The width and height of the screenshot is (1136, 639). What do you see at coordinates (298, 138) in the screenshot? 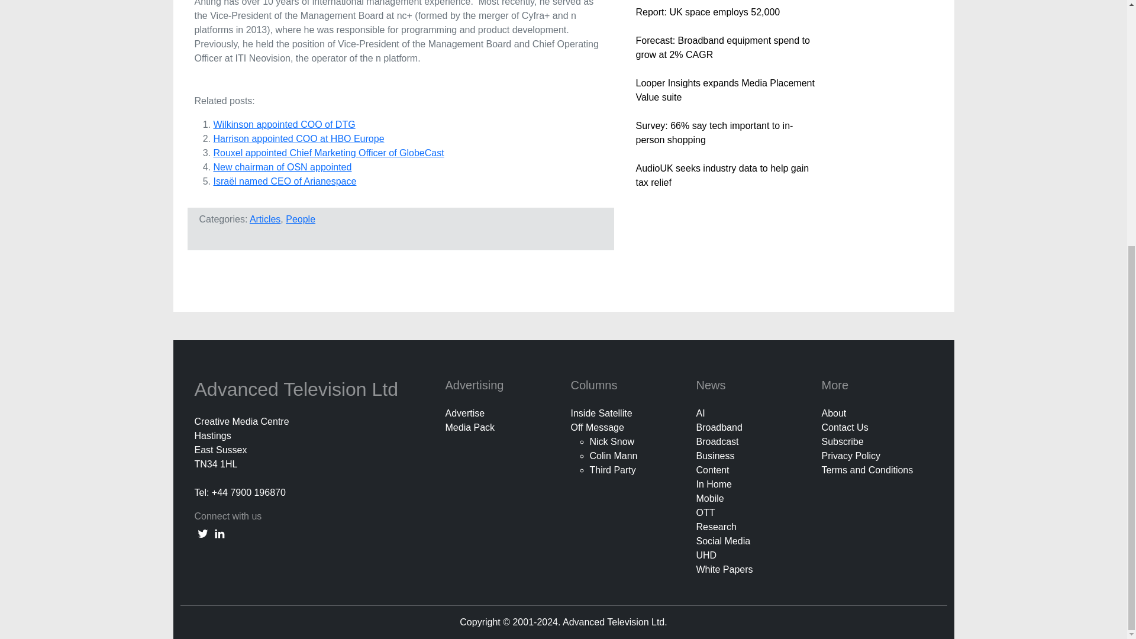
I see `Harrison appointed COO at HBO Europe` at bounding box center [298, 138].